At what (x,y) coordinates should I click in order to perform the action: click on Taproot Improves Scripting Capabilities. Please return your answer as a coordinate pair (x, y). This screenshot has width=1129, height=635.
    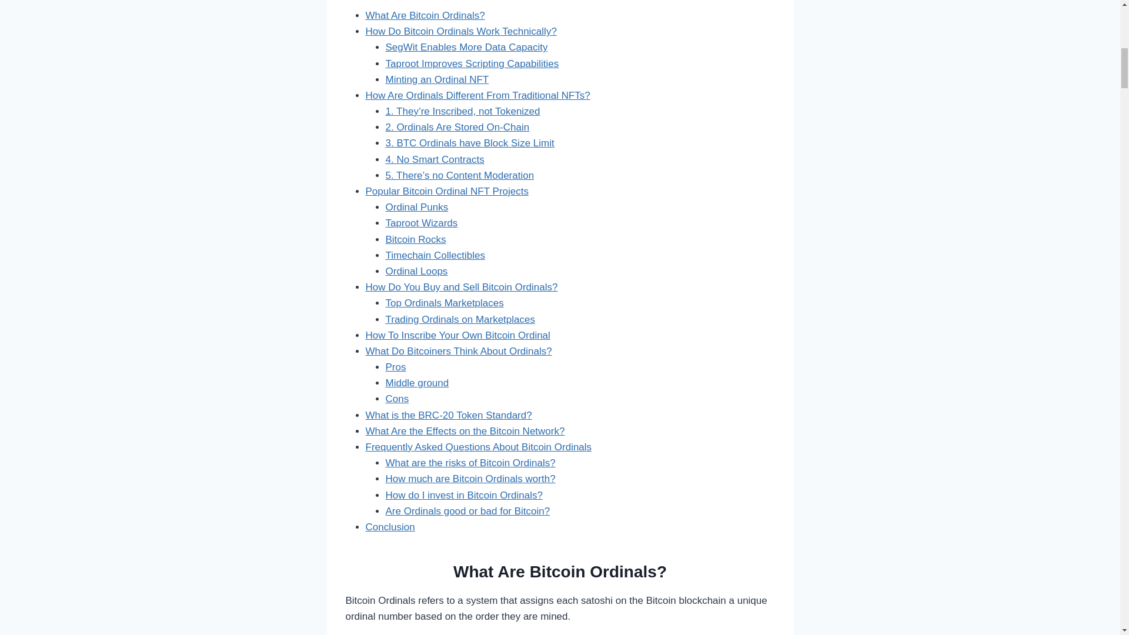
    Looking at the image, I should click on (472, 63).